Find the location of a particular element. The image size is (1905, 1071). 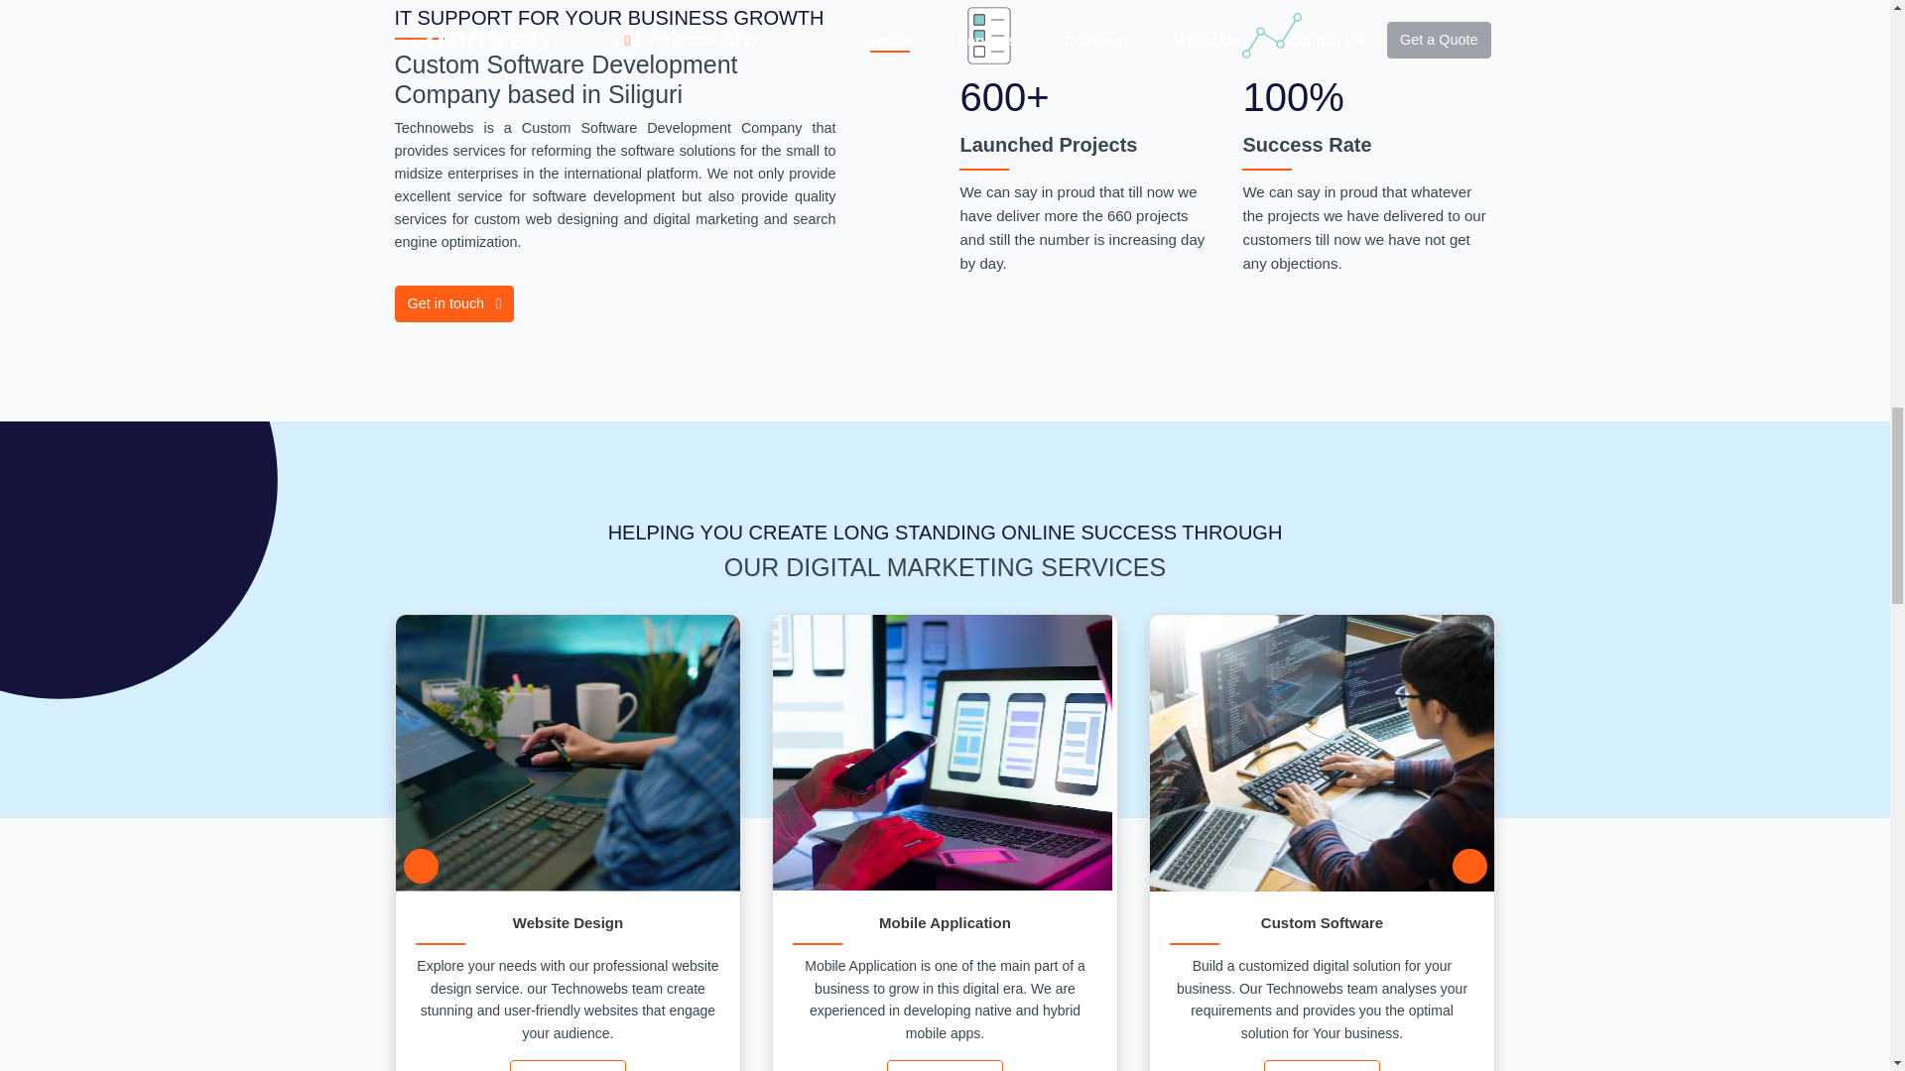

Get in touch is located at coordinates (454, 303).